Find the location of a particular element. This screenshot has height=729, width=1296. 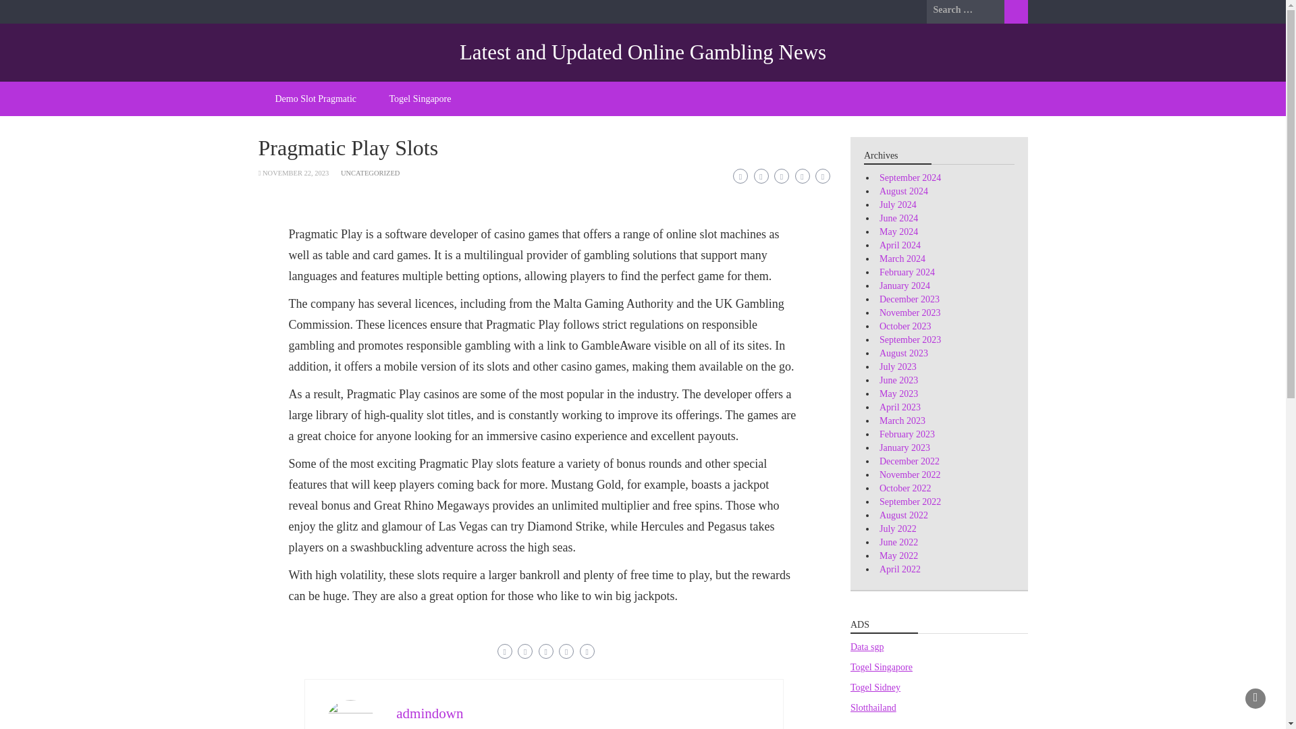

Togel Singapore is located at coordinates (420, 99).